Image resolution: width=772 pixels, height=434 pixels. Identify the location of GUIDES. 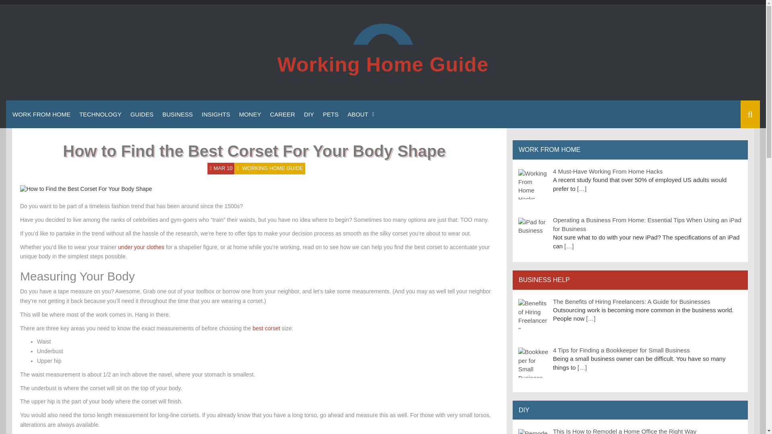
(142, 114).